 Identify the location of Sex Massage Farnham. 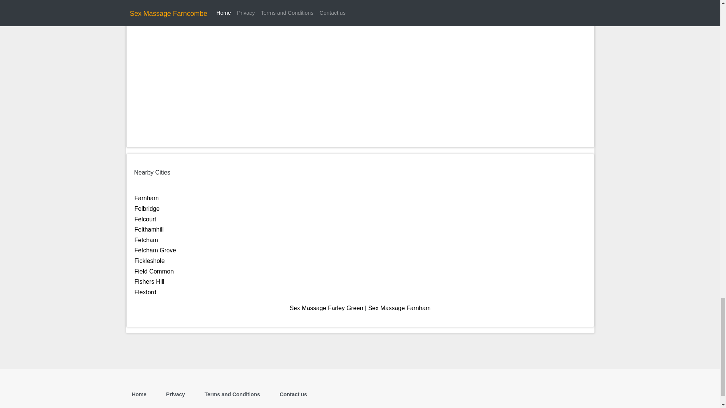
(399, 308).